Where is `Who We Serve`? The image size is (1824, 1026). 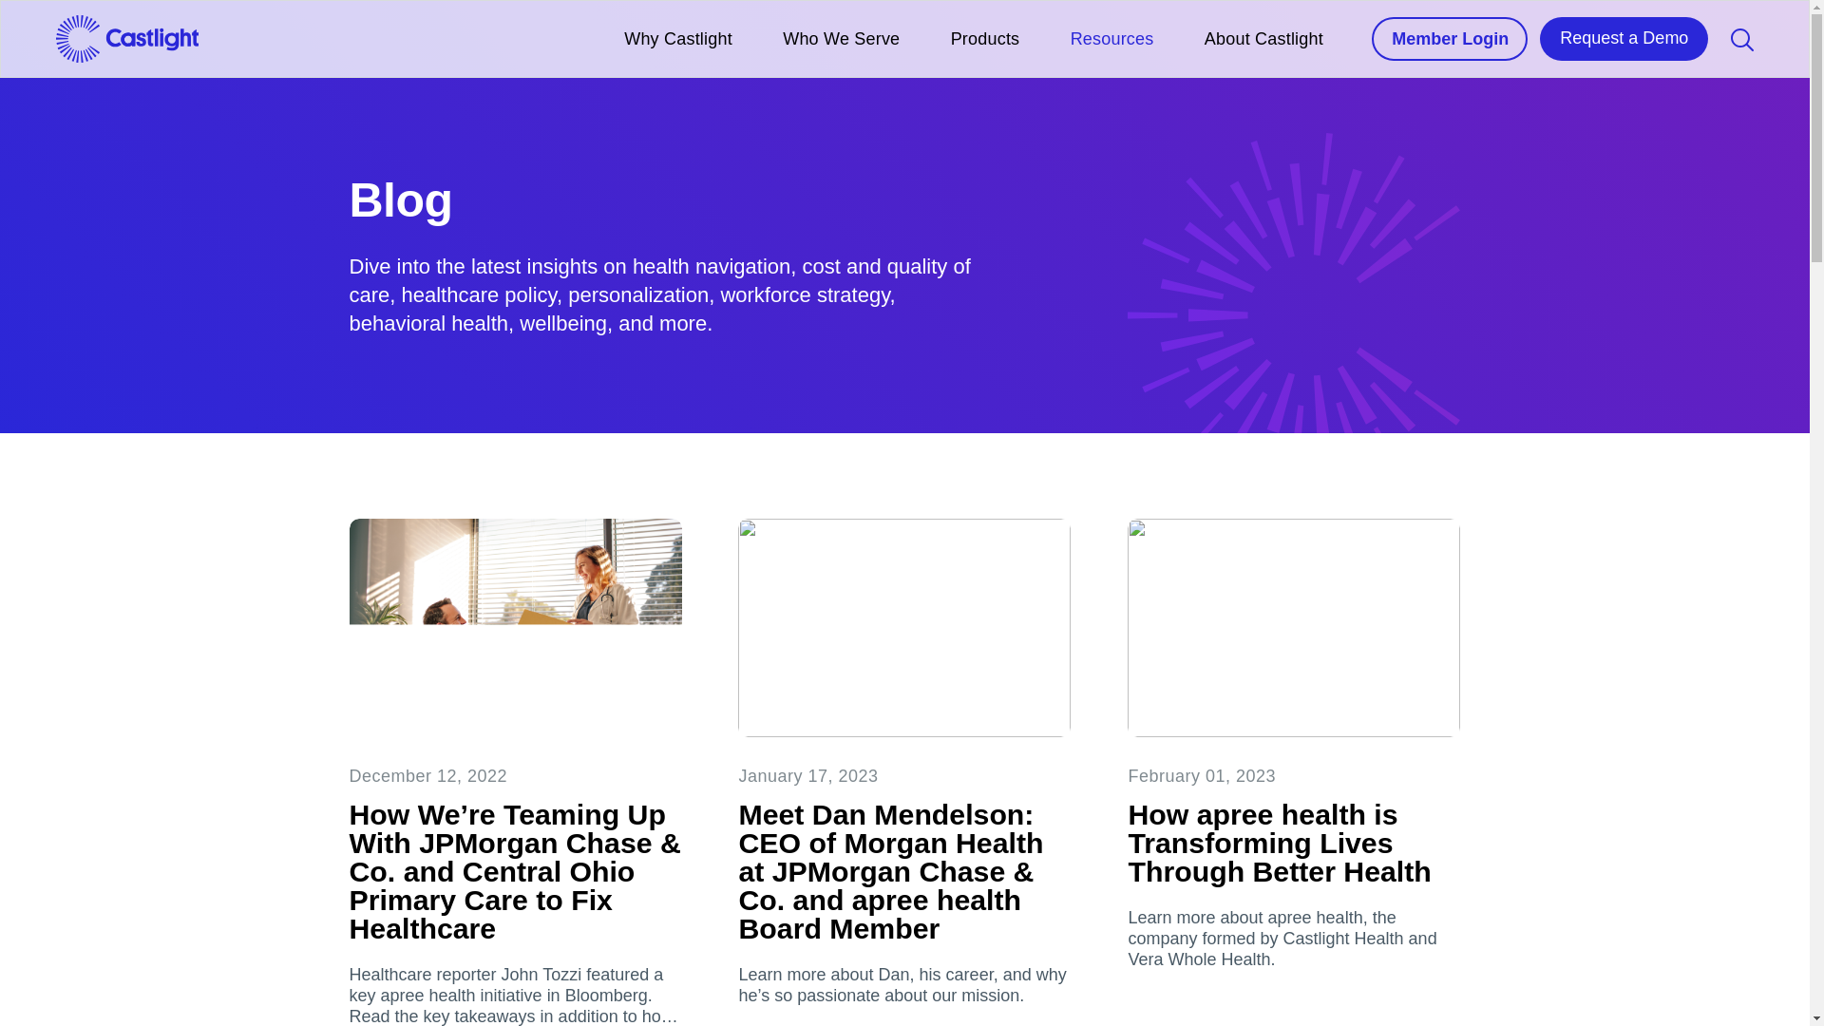 Who We Serve is located at coordinates (840, 38).